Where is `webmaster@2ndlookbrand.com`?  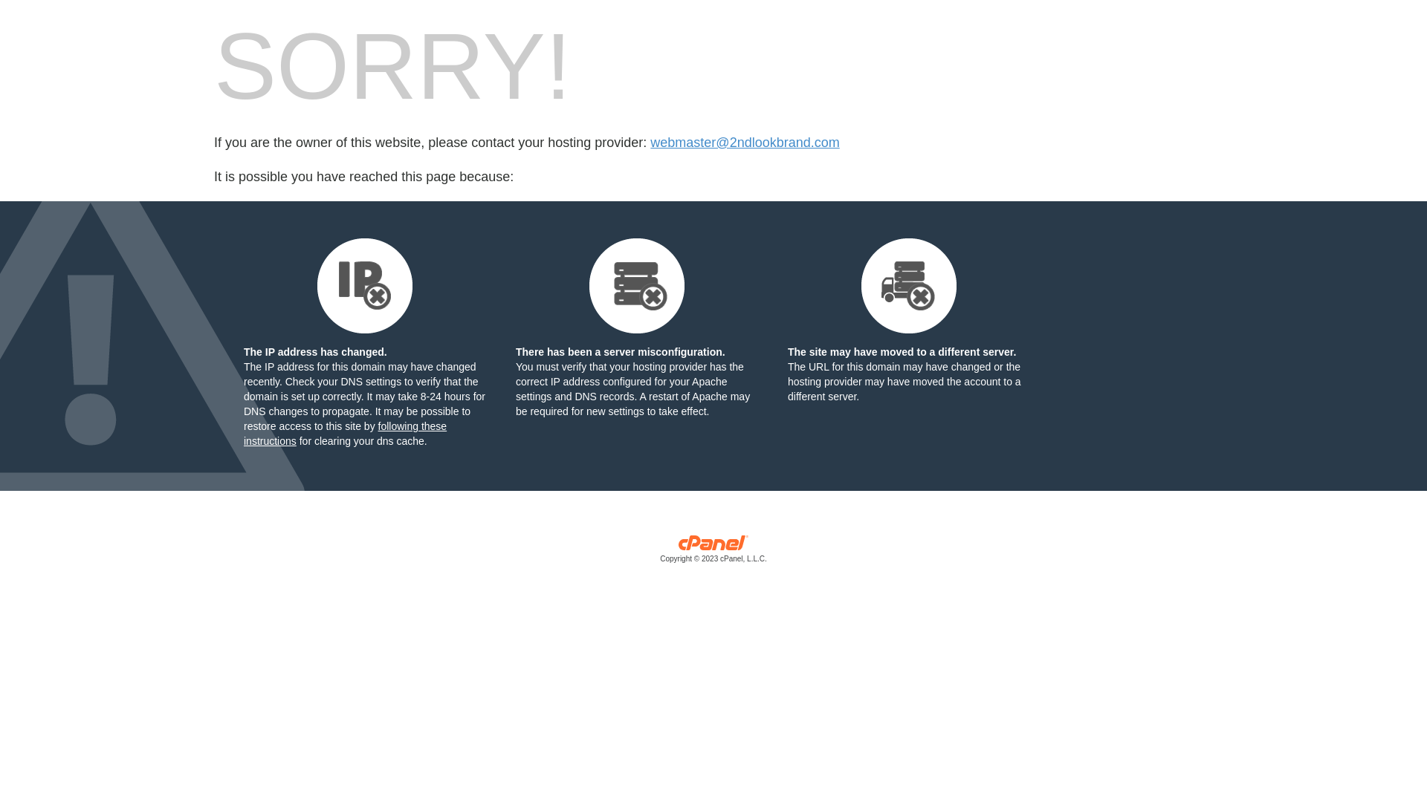 webmaster@2ndlookbrand.com is located at coordinates (745, 143).